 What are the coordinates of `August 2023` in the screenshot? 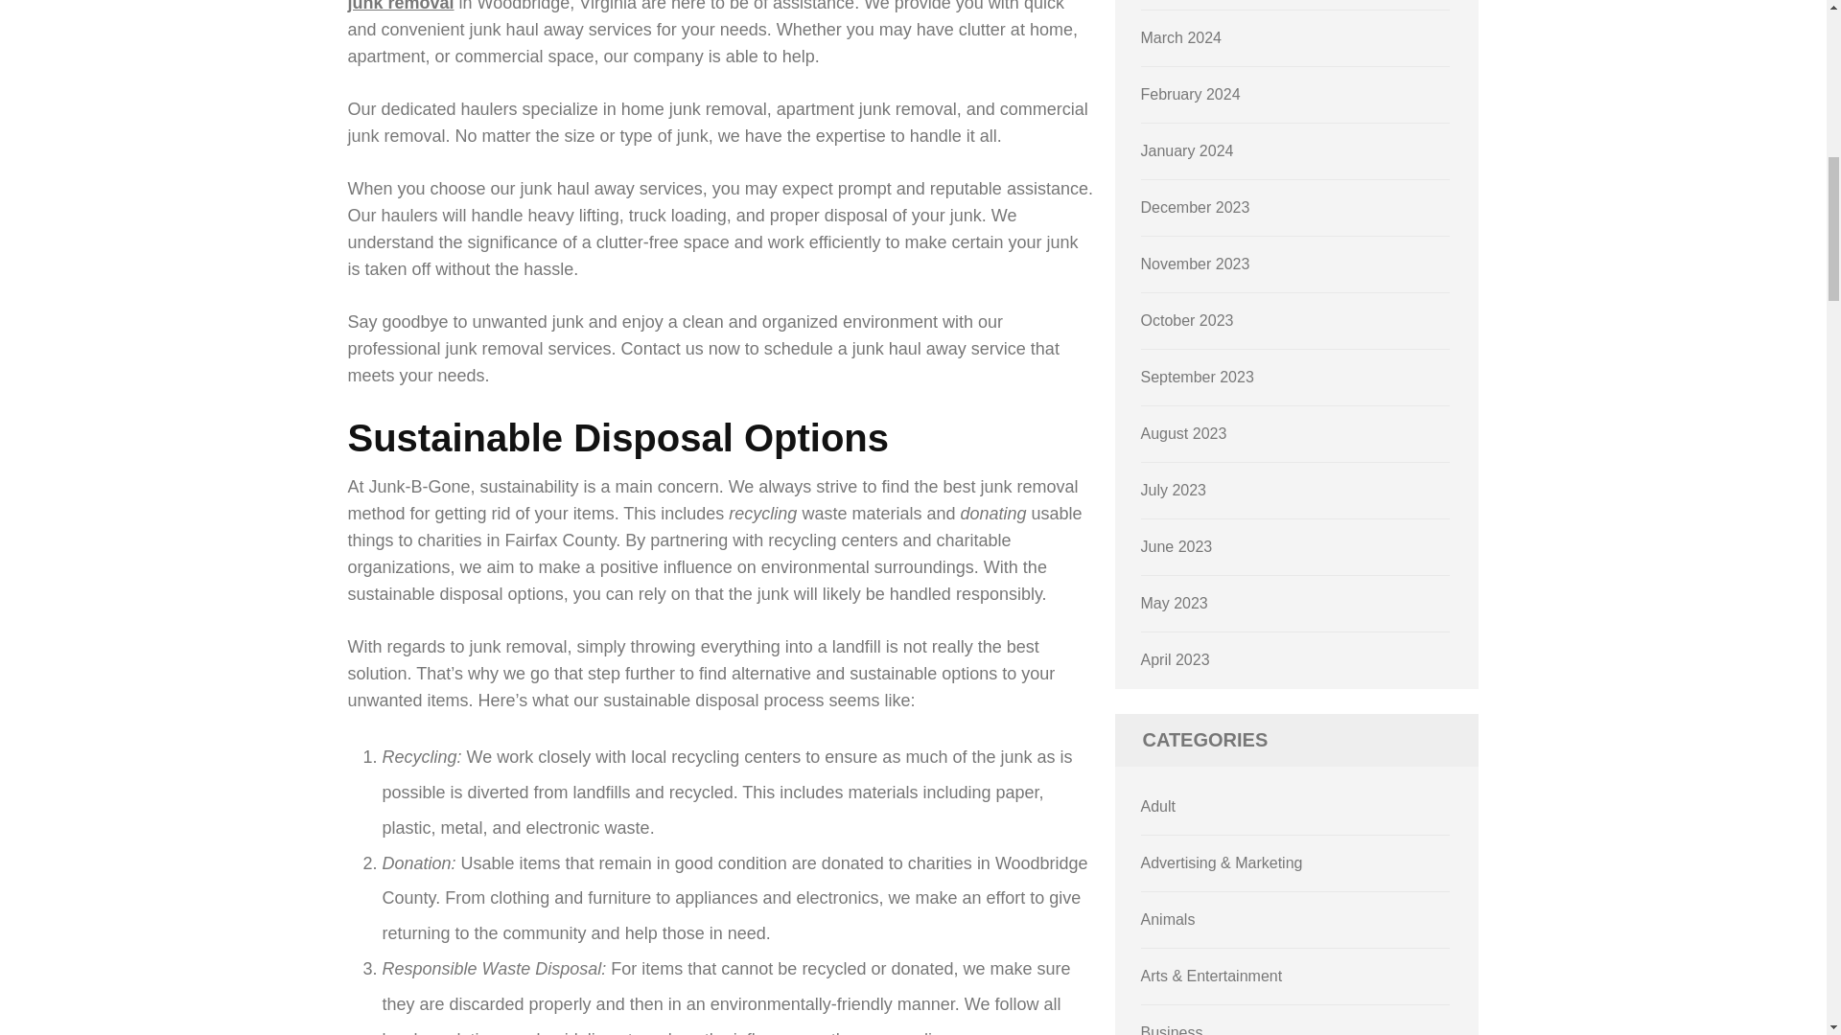 It's located at (1184, 433).